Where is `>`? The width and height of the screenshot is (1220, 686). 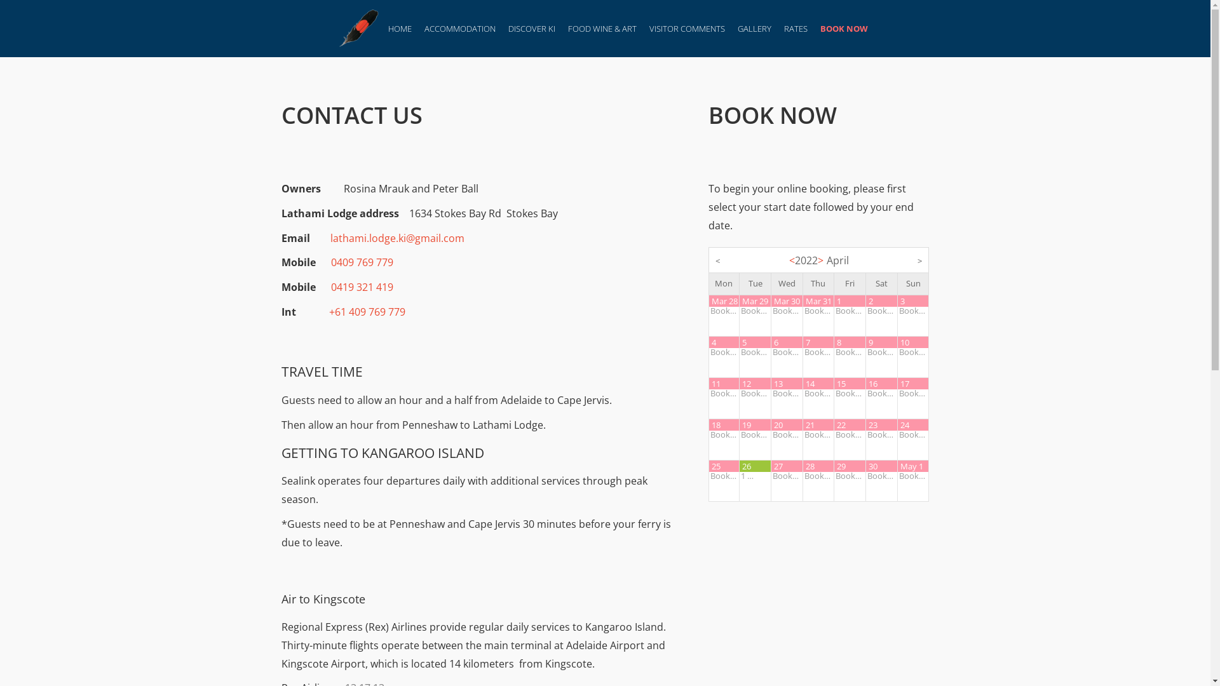 > is located at coordinates (820, 260).